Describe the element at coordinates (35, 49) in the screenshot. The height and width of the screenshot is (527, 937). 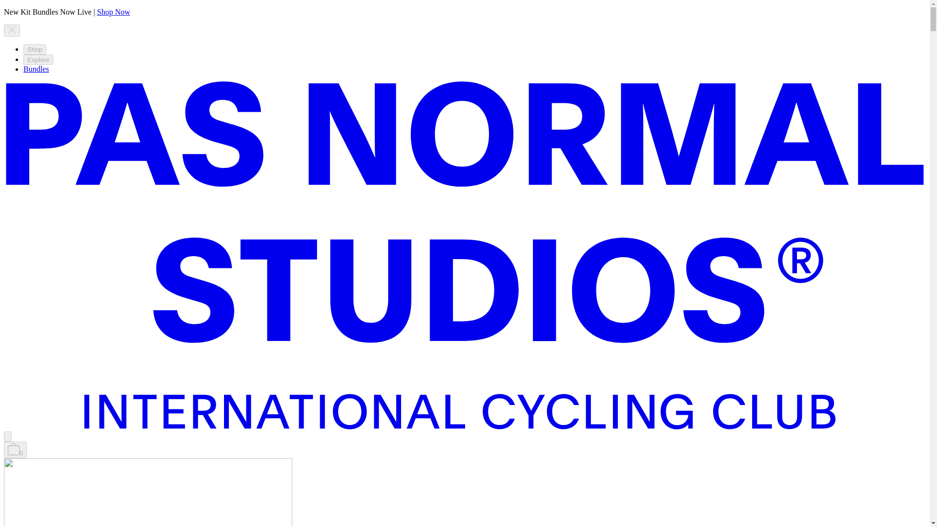
I see `Shop` at that location.